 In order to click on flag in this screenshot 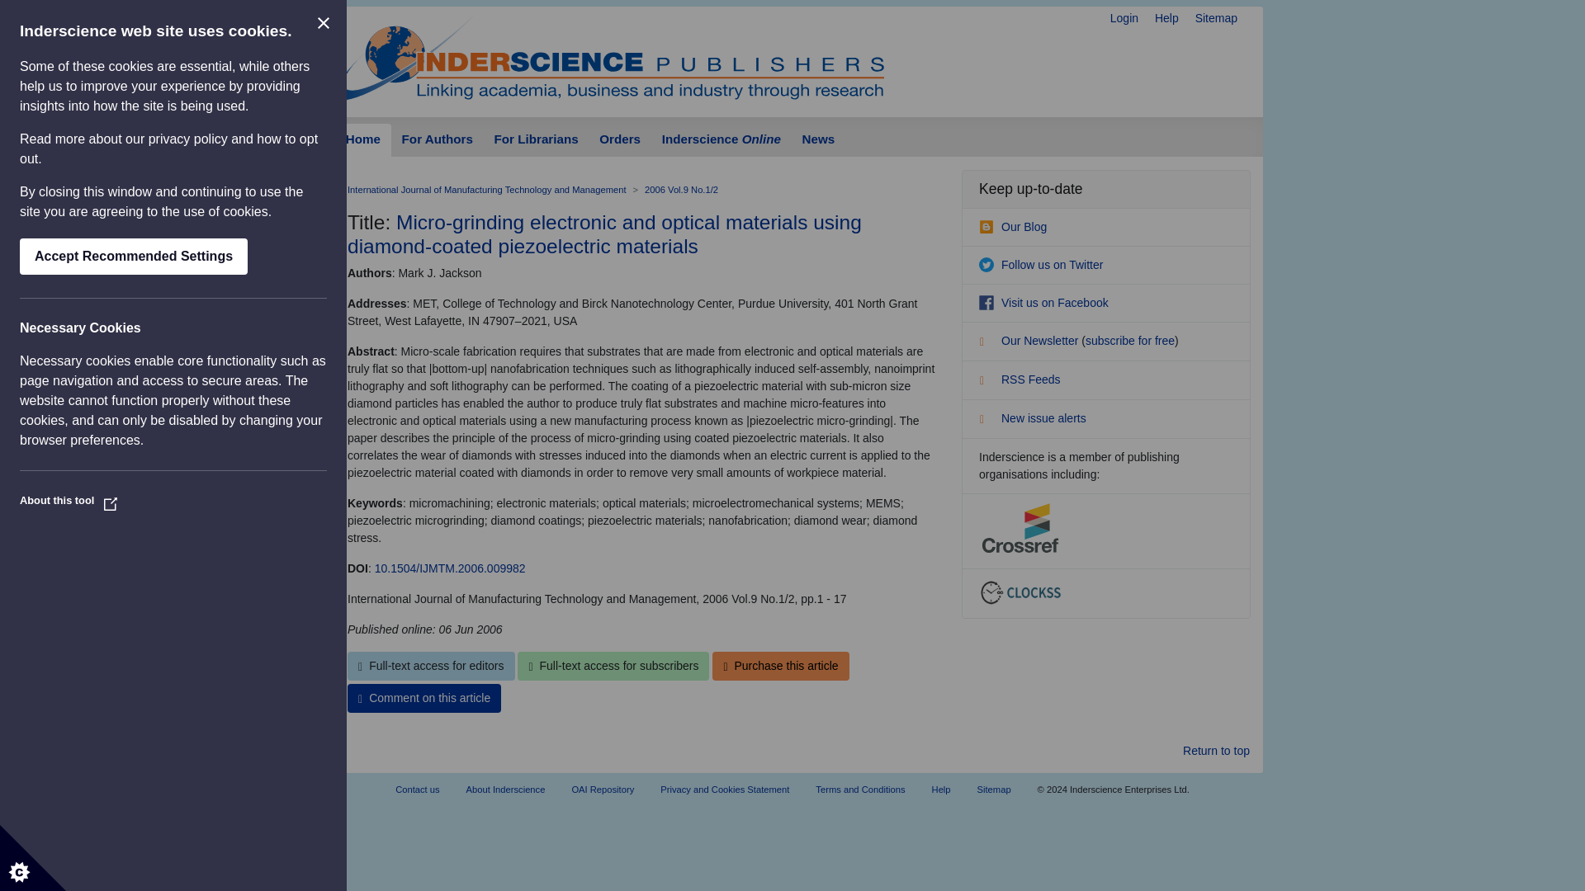, I will do `click(987, 421)`.